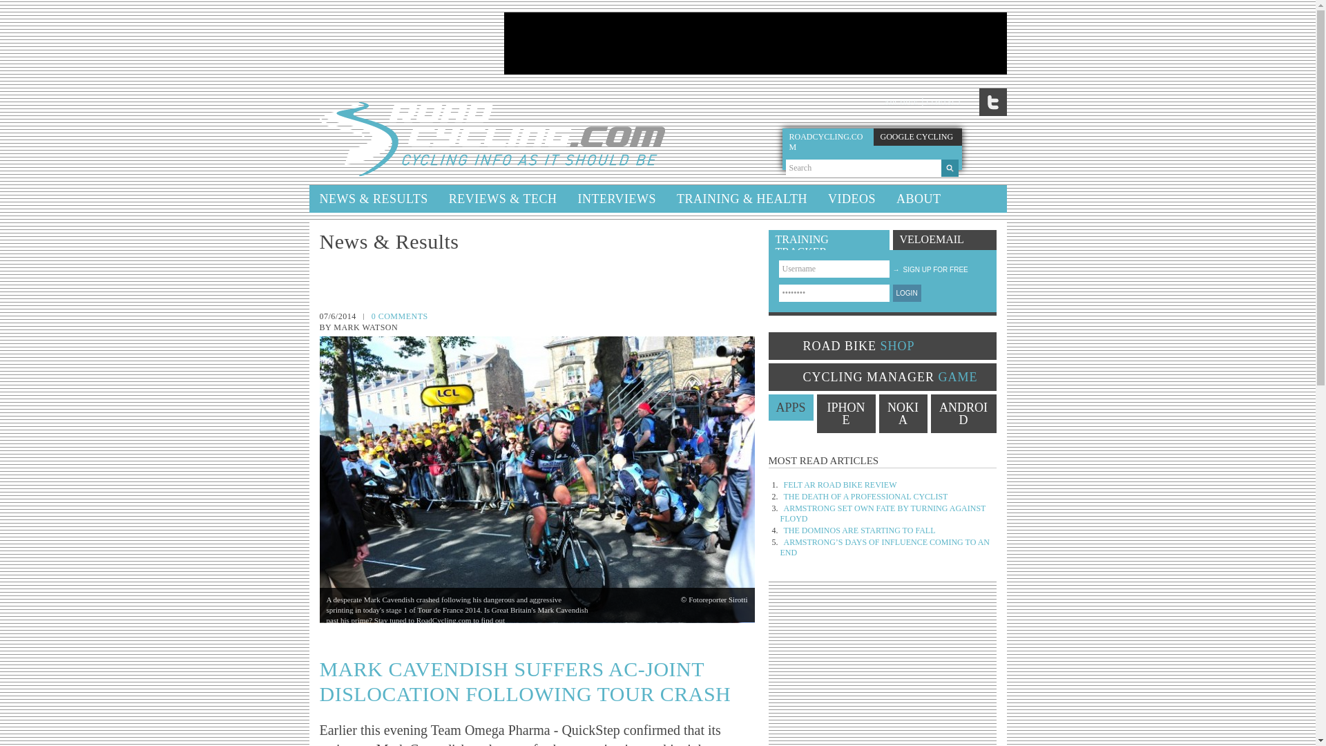 The image size is (1326, 746). What do you see at coordinates (617, 198) in the screenshot?
I see `INTERVIEWS` at bounding box center [617, 198].